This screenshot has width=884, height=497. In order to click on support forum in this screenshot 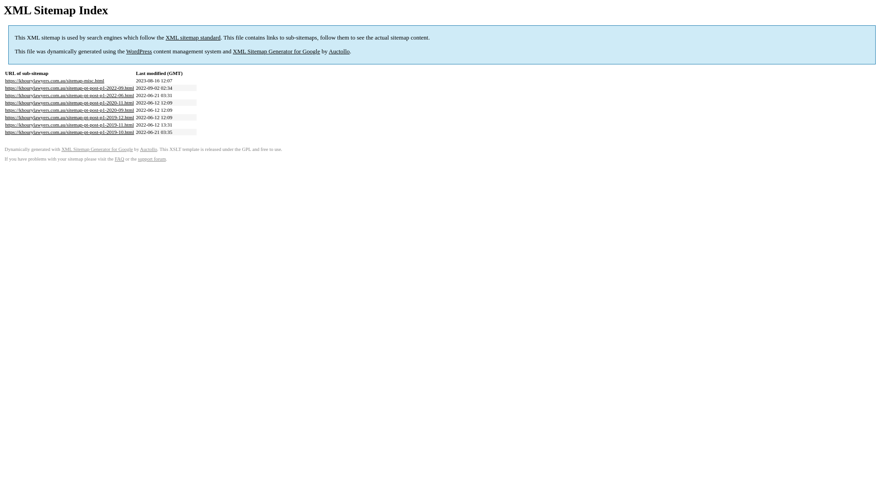, I will do `click(152, 159)`.